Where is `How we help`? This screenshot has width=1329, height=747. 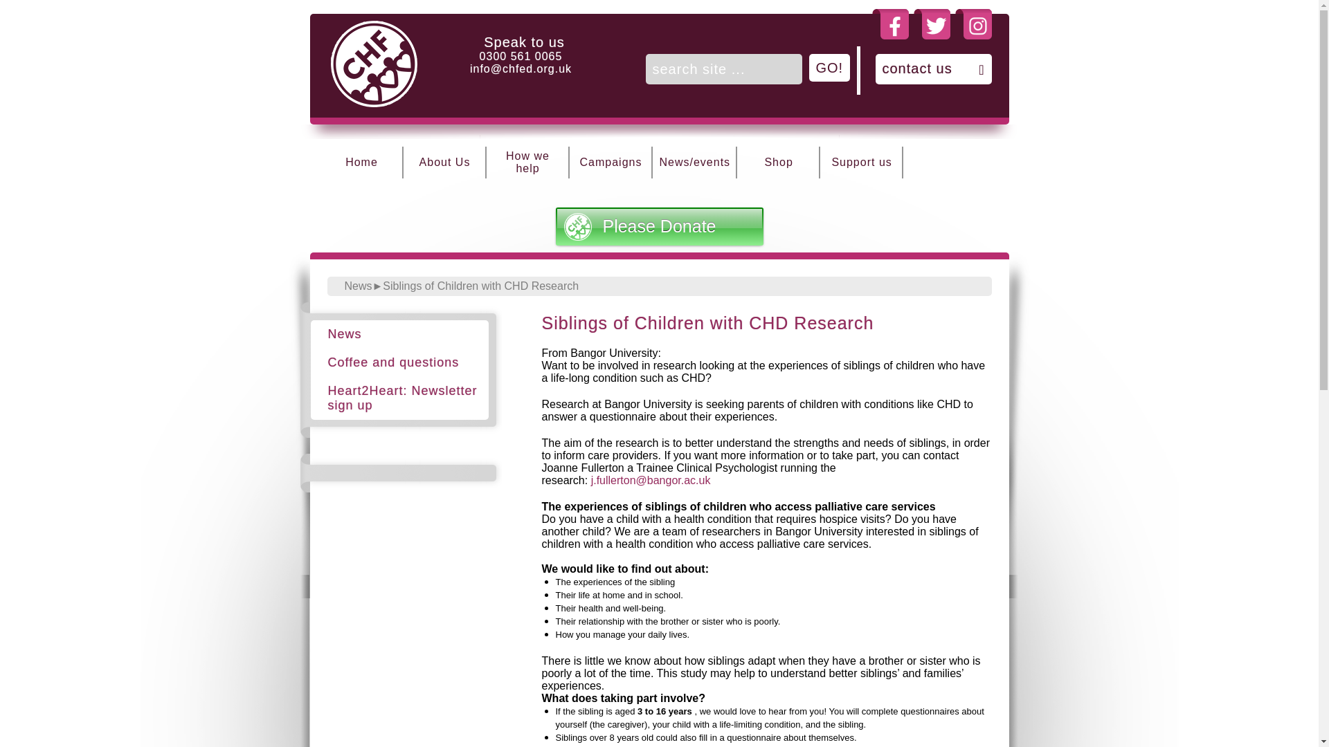
How we help is located at coordinates (527, 163).